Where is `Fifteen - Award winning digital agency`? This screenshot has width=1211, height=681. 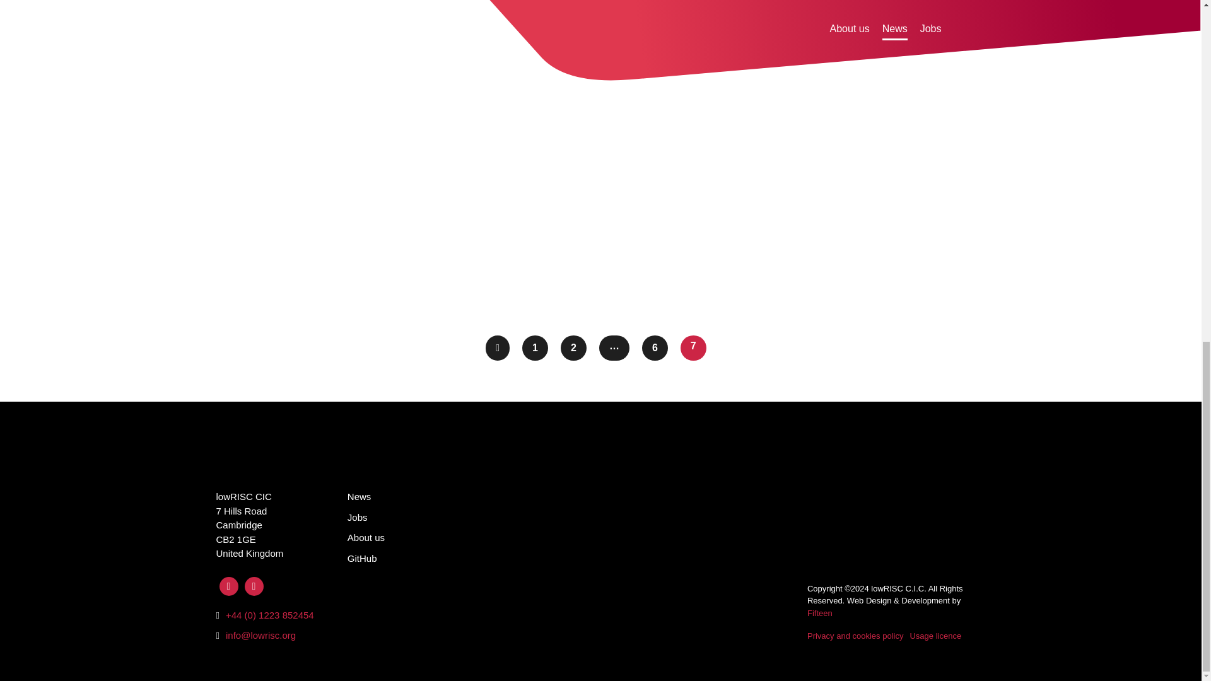 Fifteen - Award winning digital agency is located at coordinates (820, 612).